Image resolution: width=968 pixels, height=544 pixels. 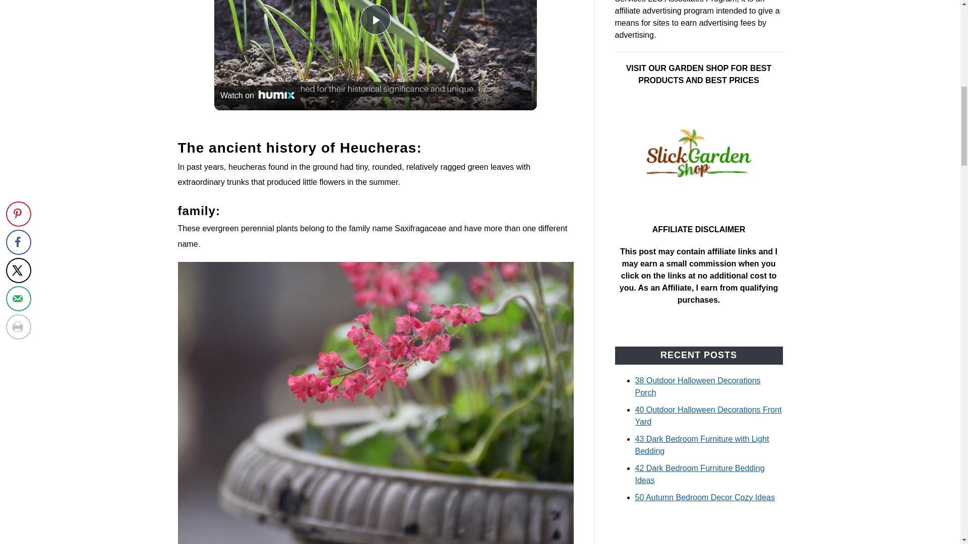 I want to click on Watch on, so click(x=257, y=95).